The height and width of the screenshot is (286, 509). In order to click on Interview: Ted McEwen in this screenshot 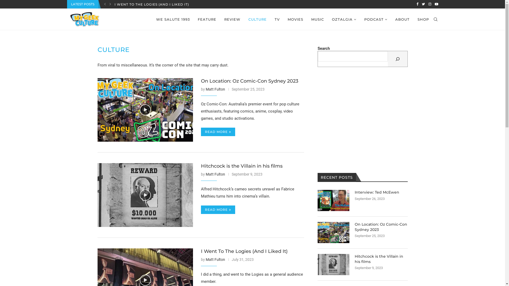, I will do `click(334, 200)`.